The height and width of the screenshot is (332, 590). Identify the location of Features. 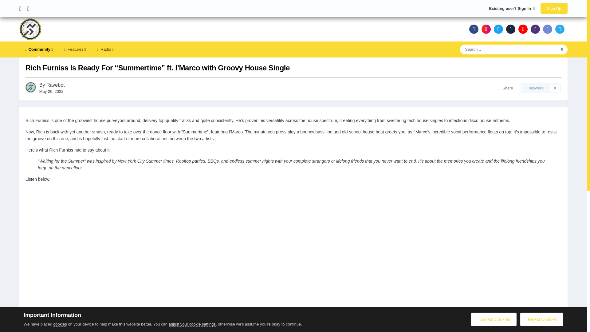
(75, 49).